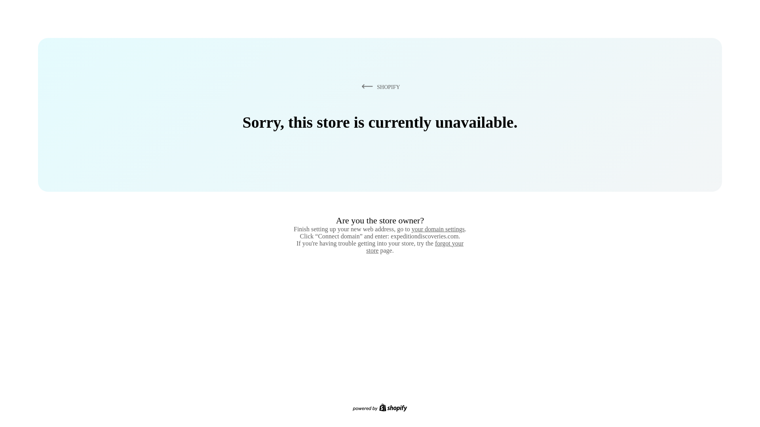 Image resolution: width=760 pixels, height=427 pixels. What do you see at coordinates (379, 87) in the screenshot?
I see `SHOPIFY` at bounding box center [379, 87].